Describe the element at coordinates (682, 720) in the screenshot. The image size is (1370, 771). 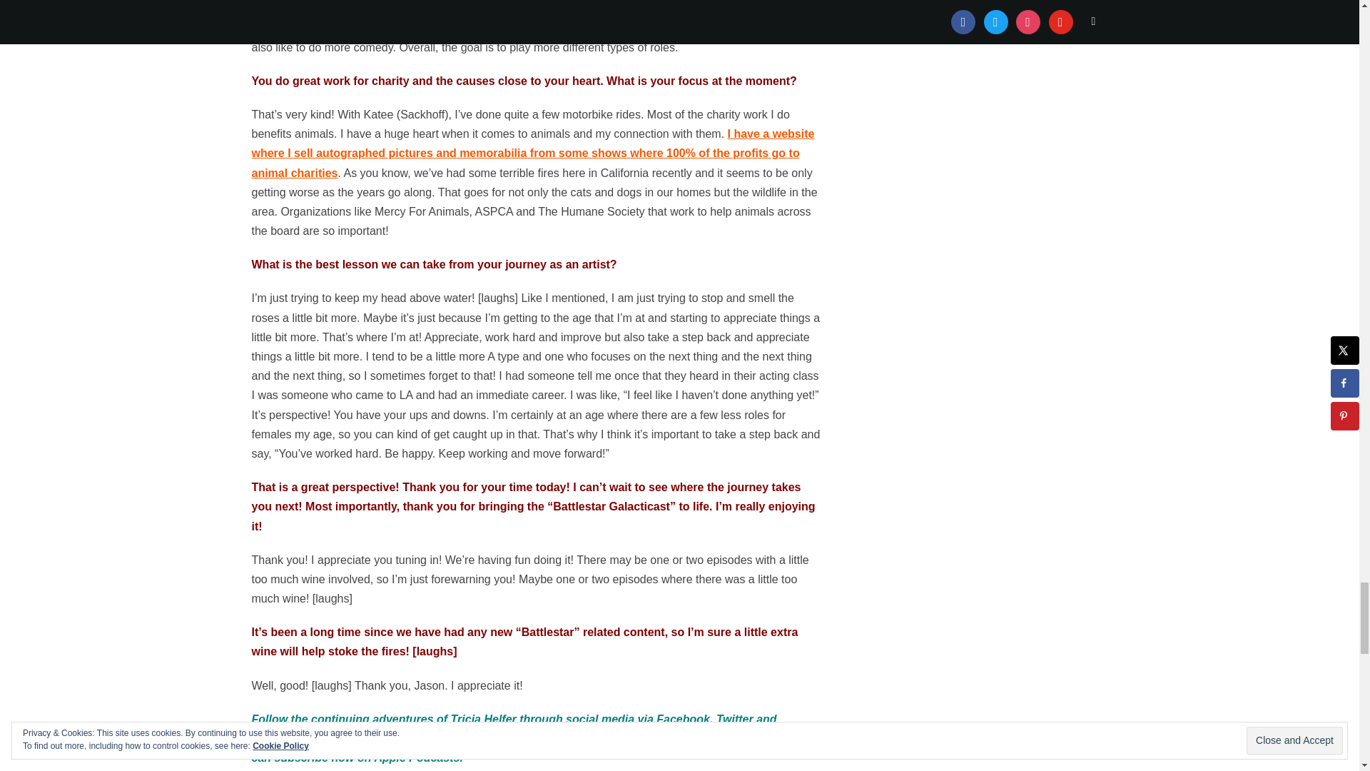
I see `Facebook` at that location.